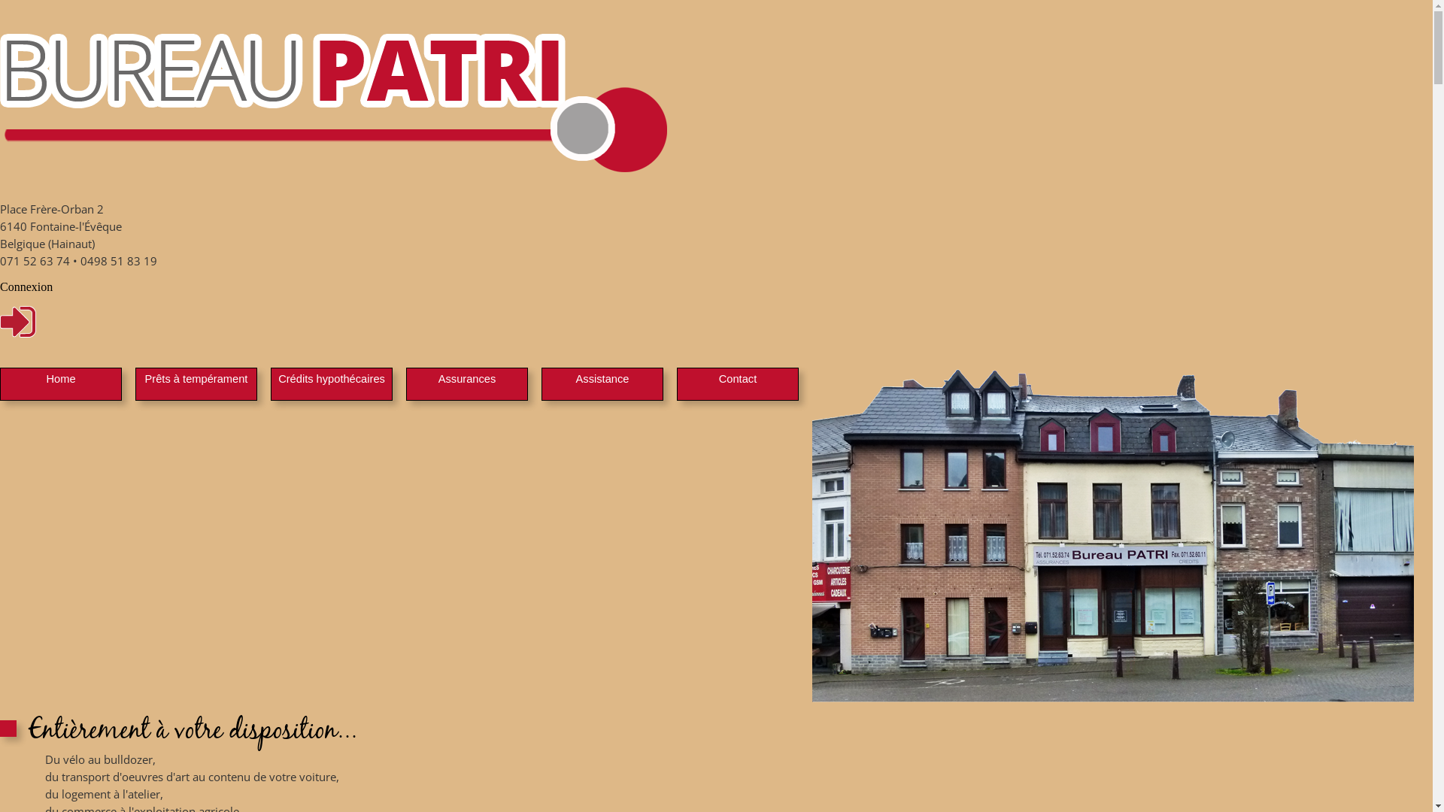 The width and height of the screenshot is (1444, 812). What do you see at coordinates (739, 379) in the screenshot?
I see `Contact` at bounding box center [739, 379].